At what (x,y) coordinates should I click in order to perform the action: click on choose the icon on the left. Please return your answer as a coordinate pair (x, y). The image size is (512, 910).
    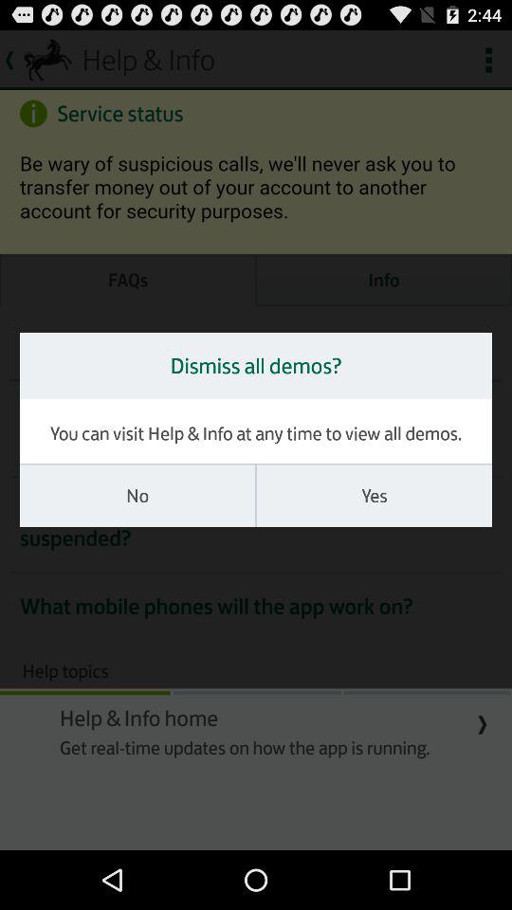
    Looking at the image, I should click on (137, 496).